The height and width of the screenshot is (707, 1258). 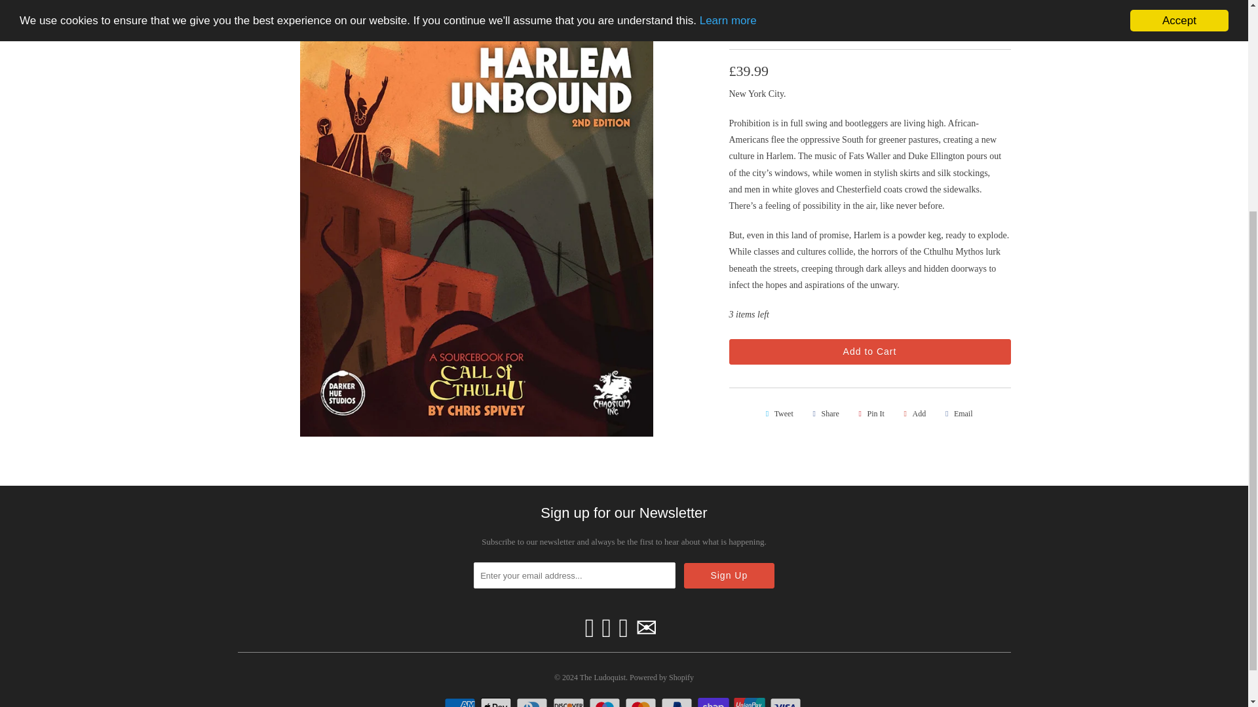 I want to click on Sign Up, so click(x=729, y=575).